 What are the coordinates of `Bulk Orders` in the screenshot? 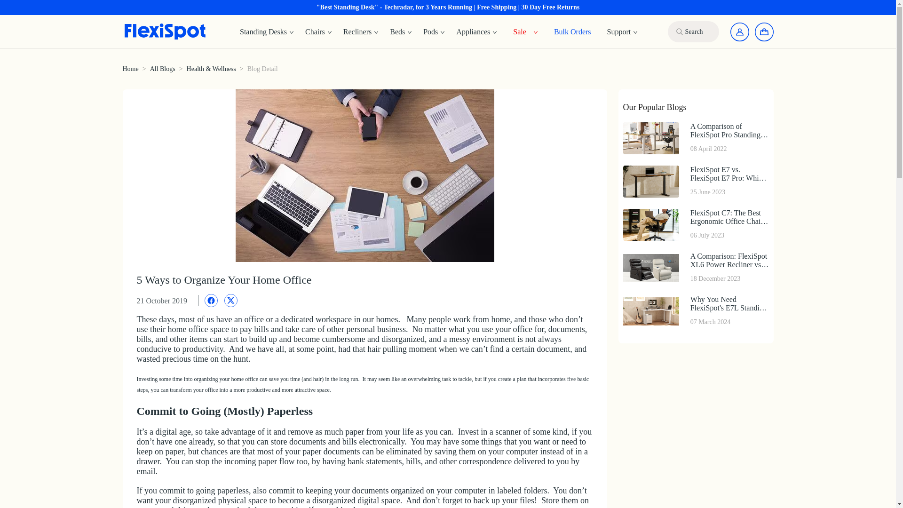 It's located at (572, 31).